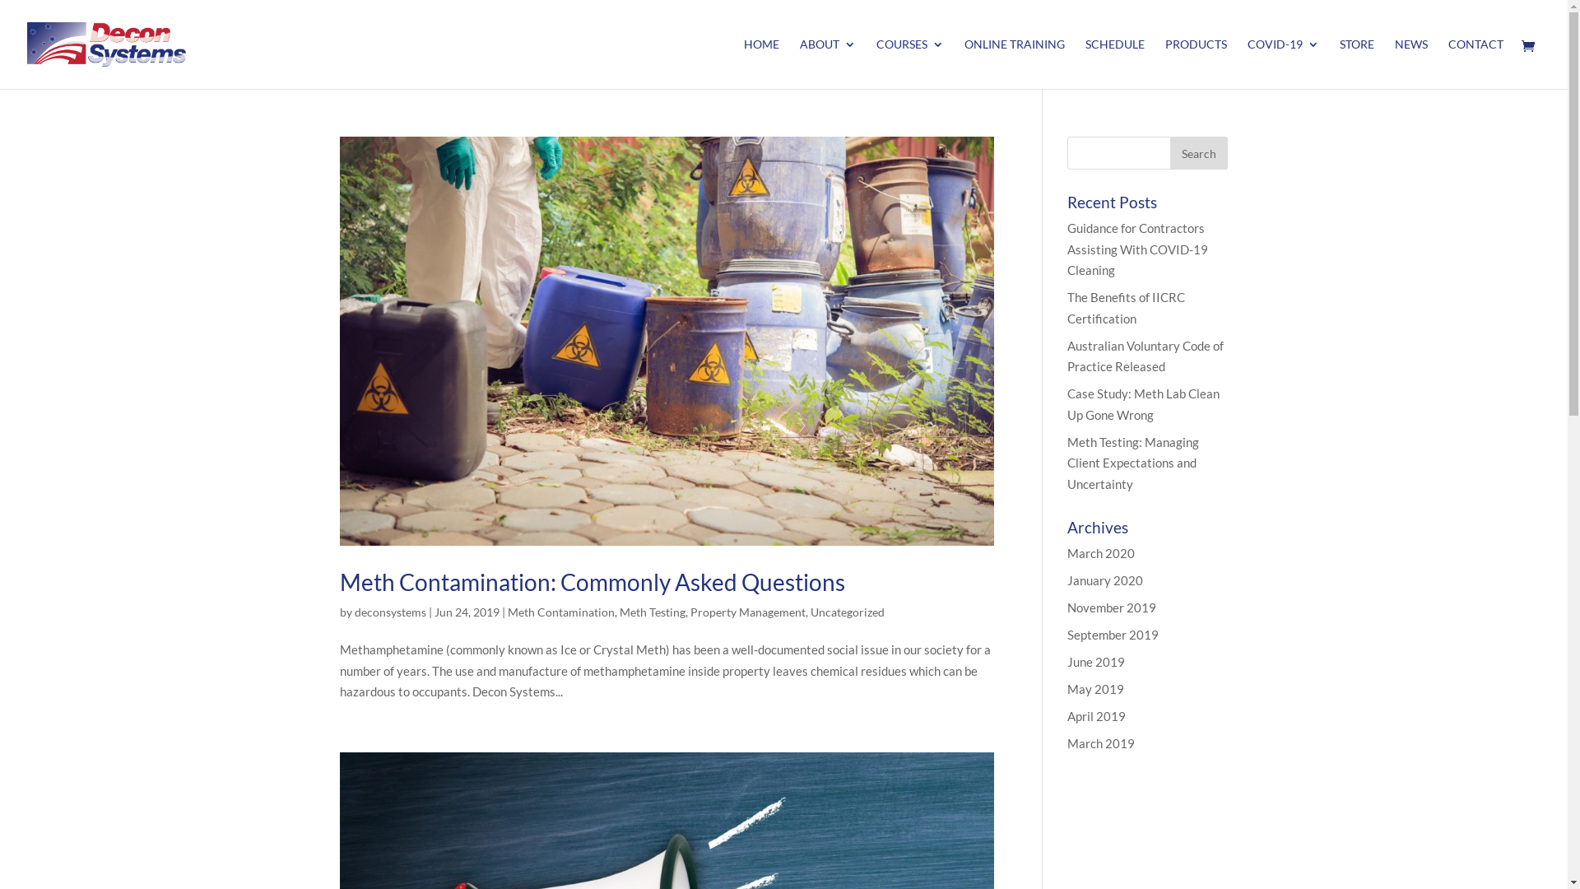 This screenshot has width=1580, height=889. What do you see at coordinates (1284, 64) in the screenshot?
I see `COVID-19` at bounding box center [1284, 64].